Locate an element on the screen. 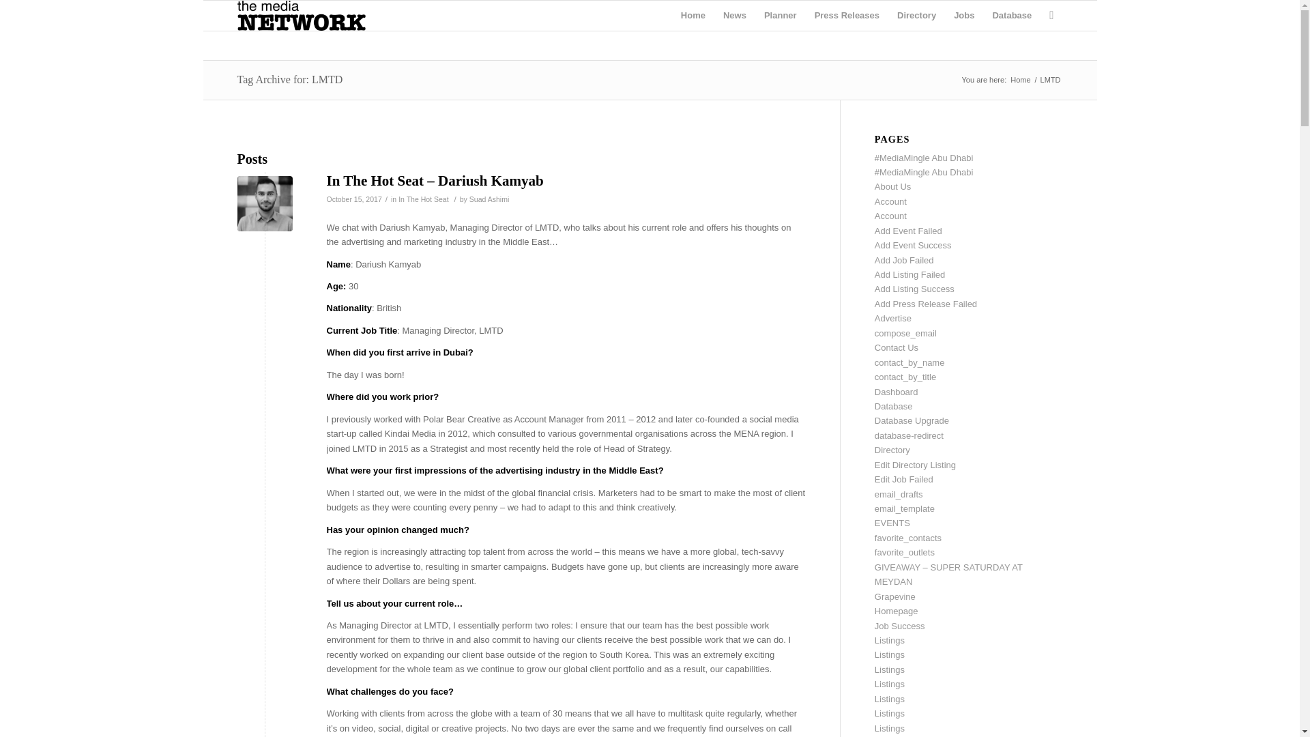 This screenshot has height=737, width=1310. Planner is located at coordinates (781, 16).